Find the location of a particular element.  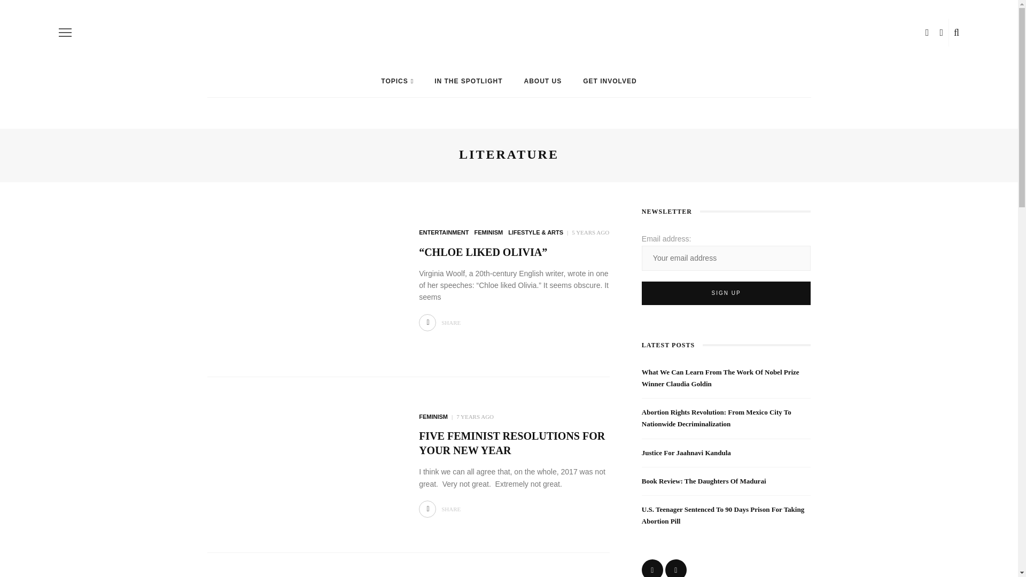

Search for: is located at coordinates (755, 9).